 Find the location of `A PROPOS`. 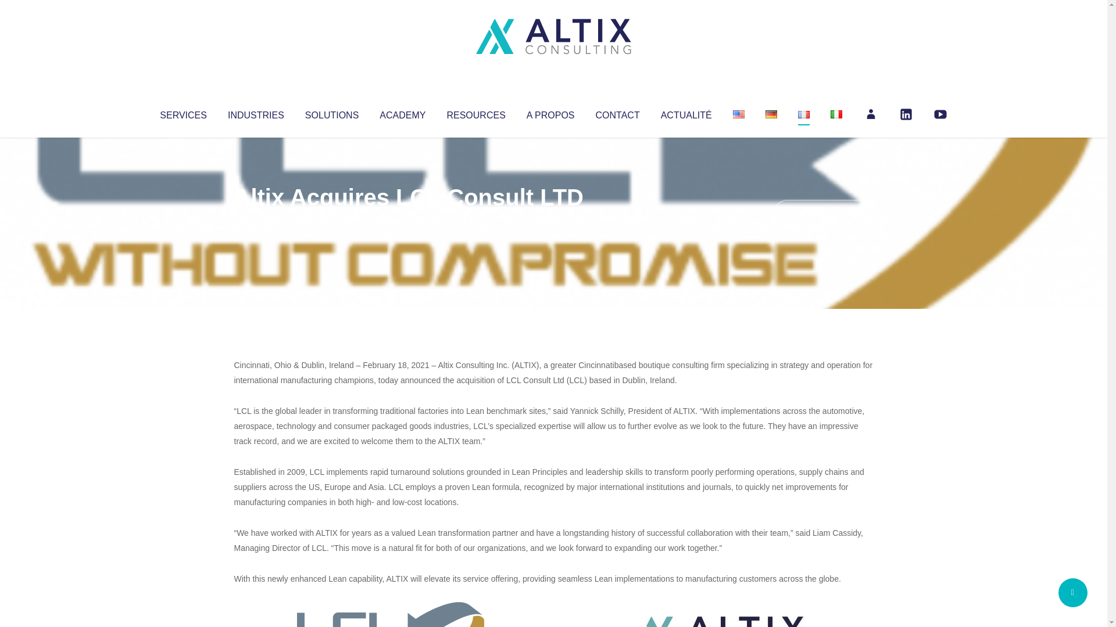

A PROPOS is located at coordinates (550, 113).